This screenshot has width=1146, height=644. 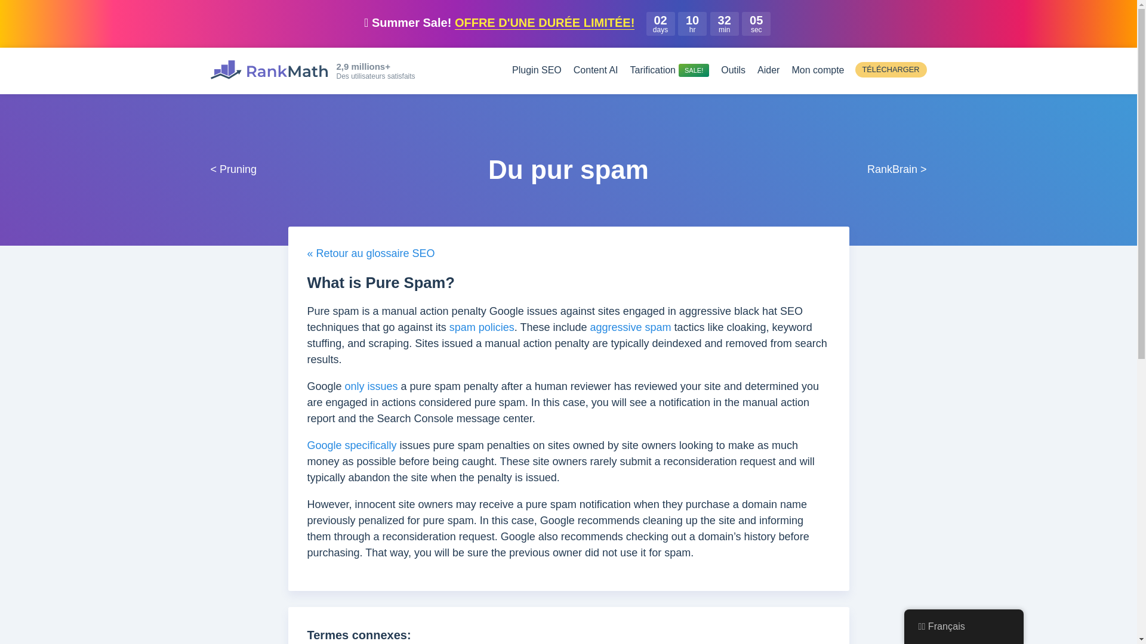 What do you see at coordinates (537, 70) in the screenshot?
I see `Plugin SEO` at bounding box center [537, 70].